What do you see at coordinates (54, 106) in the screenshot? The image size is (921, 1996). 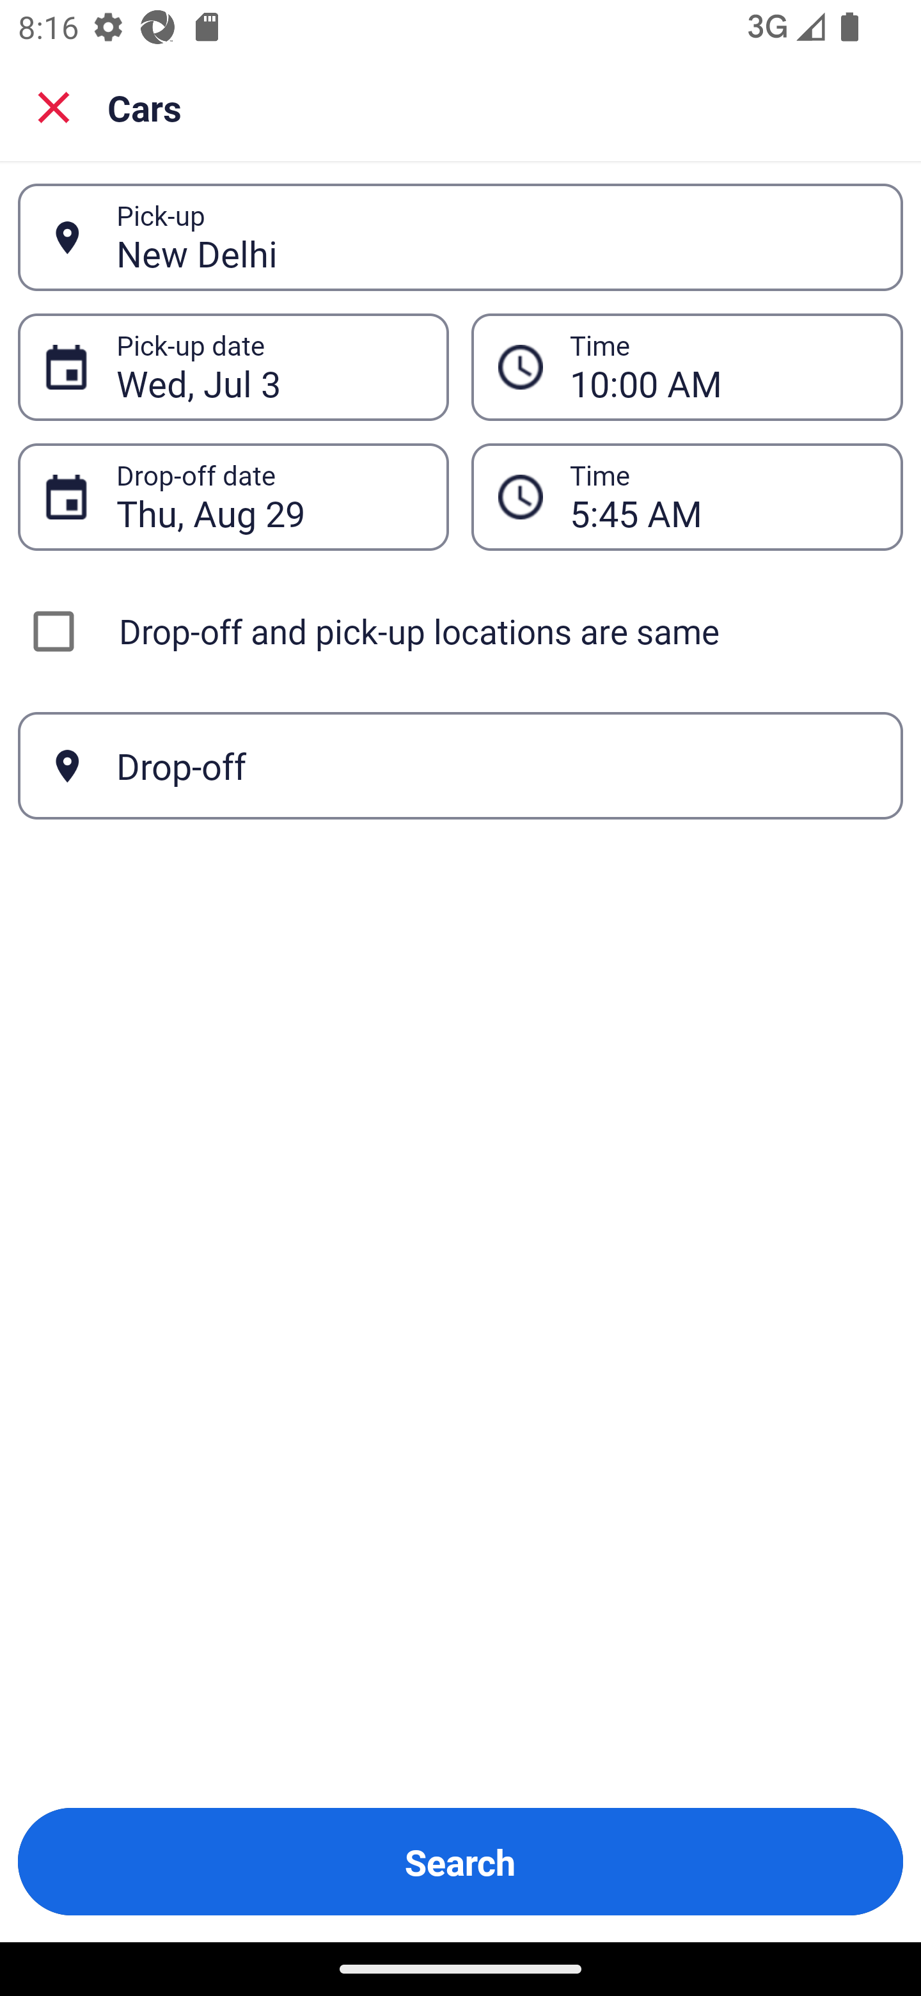 I see `Close search screen` at bounding box center [54, 106].